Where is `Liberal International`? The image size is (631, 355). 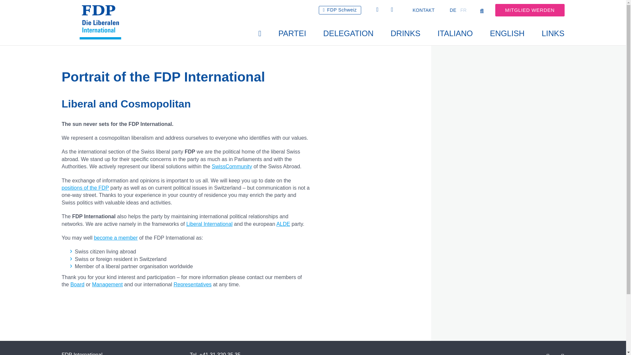
Liberal International is located at coordinates (209, 224).